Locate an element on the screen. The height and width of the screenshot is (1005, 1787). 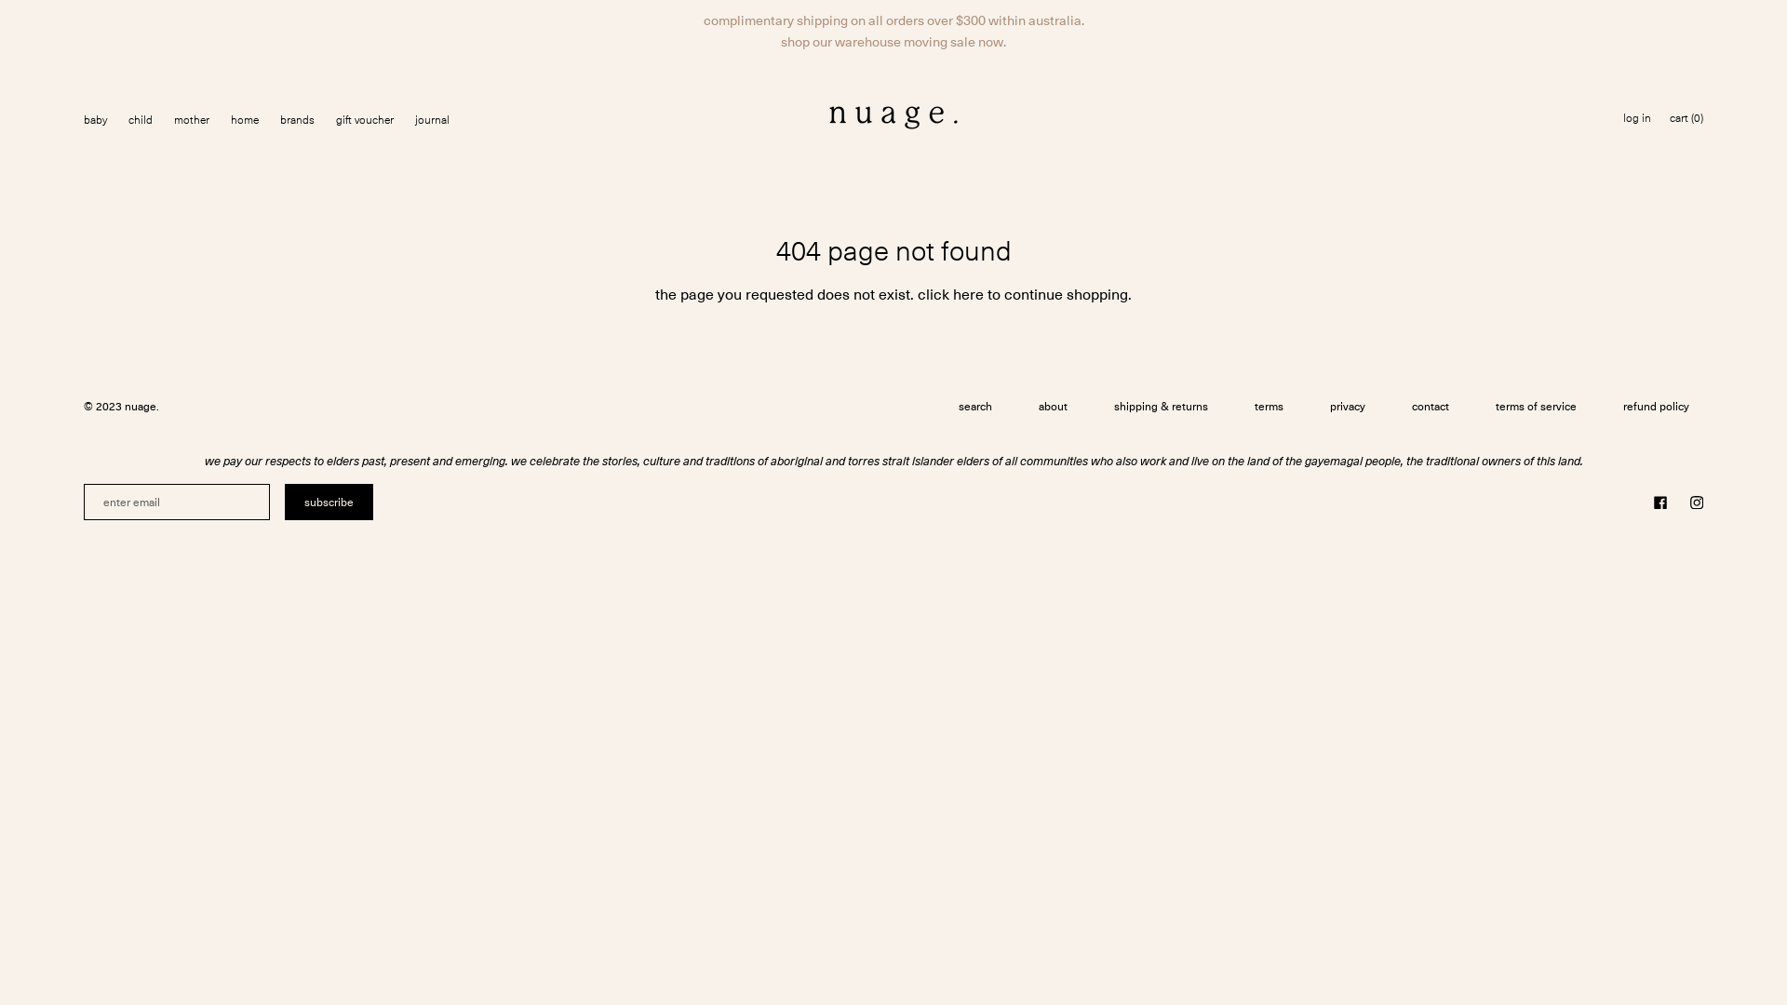
privacy is located at coordinates (1348, 408).